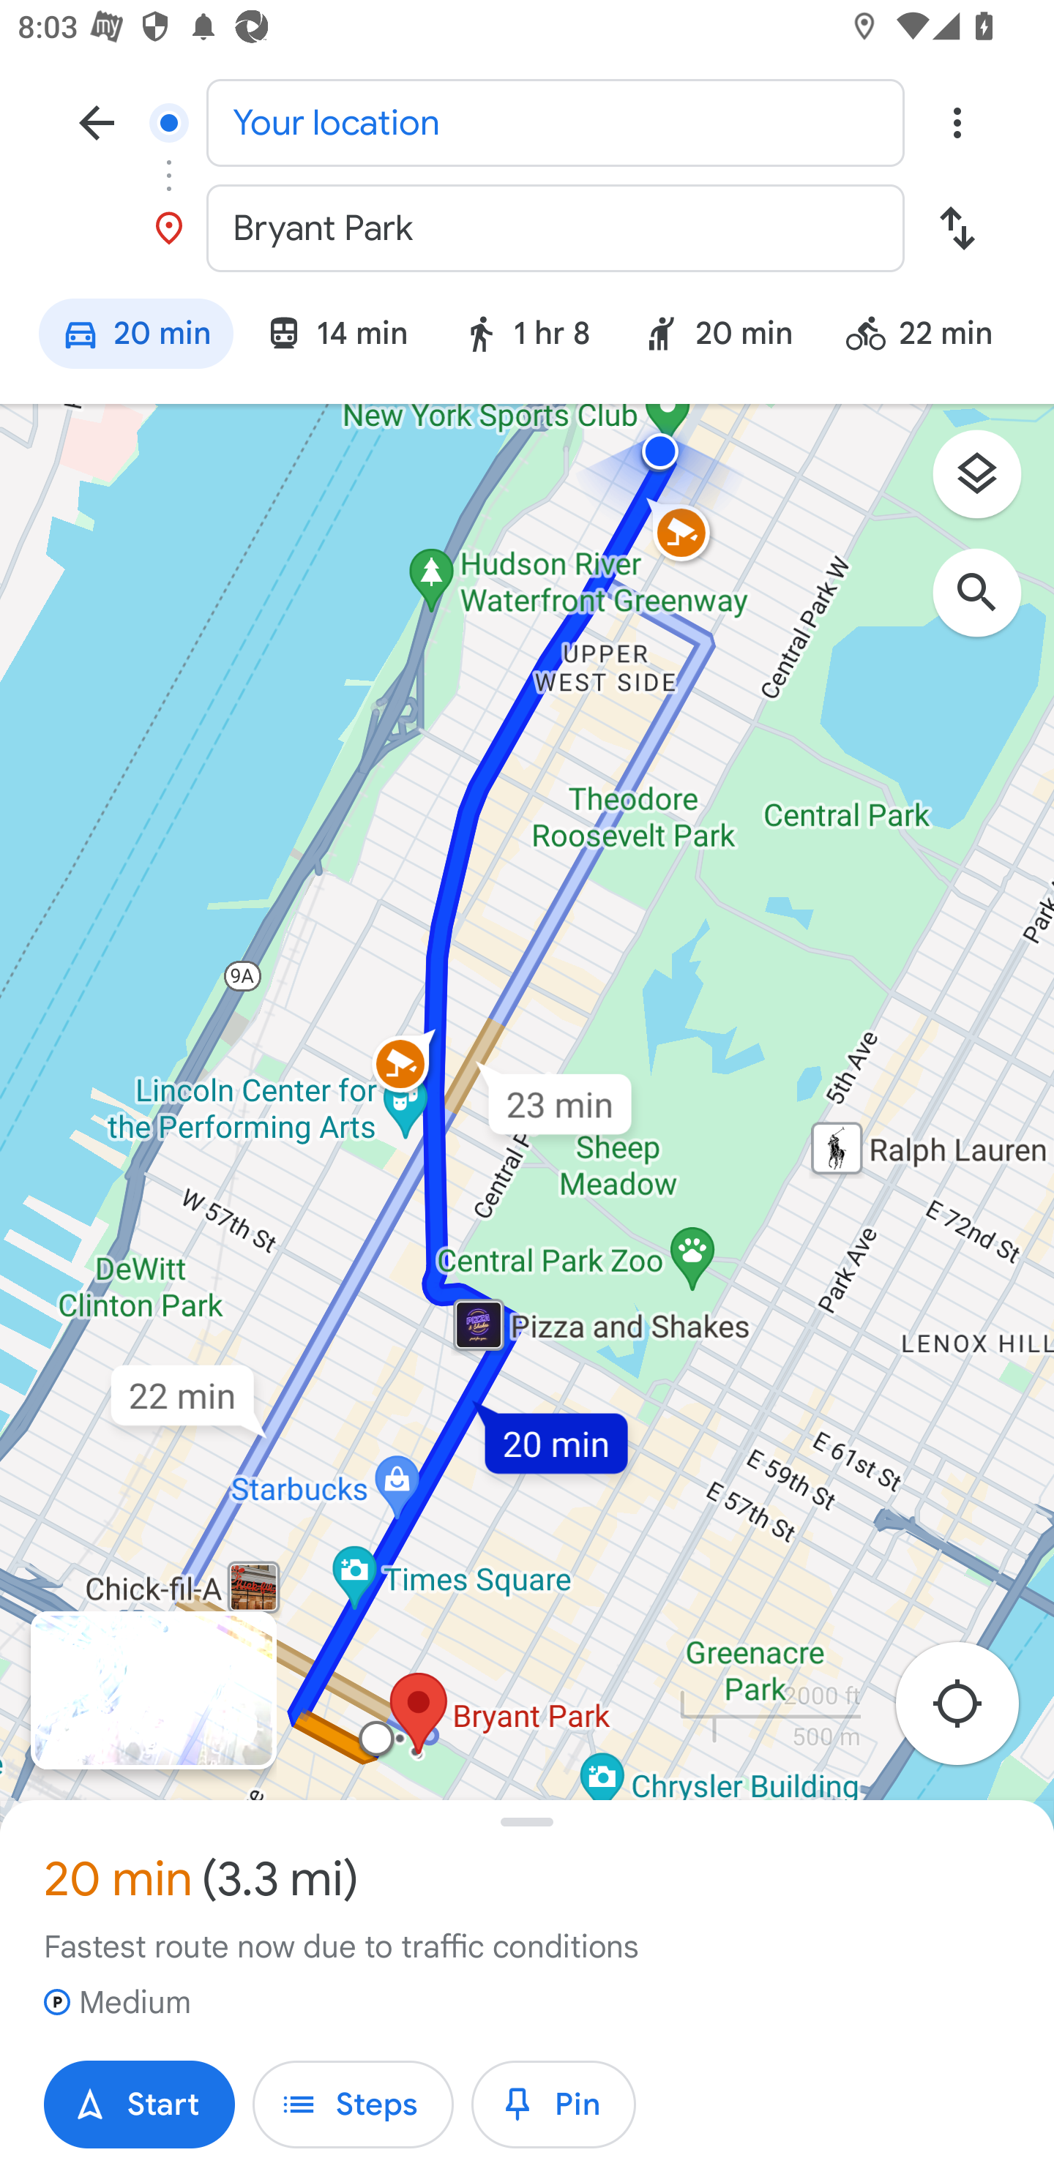 This screenshot has height=2166, width=1054. I want to click on Re-center map to your location, so click(971, 1711).